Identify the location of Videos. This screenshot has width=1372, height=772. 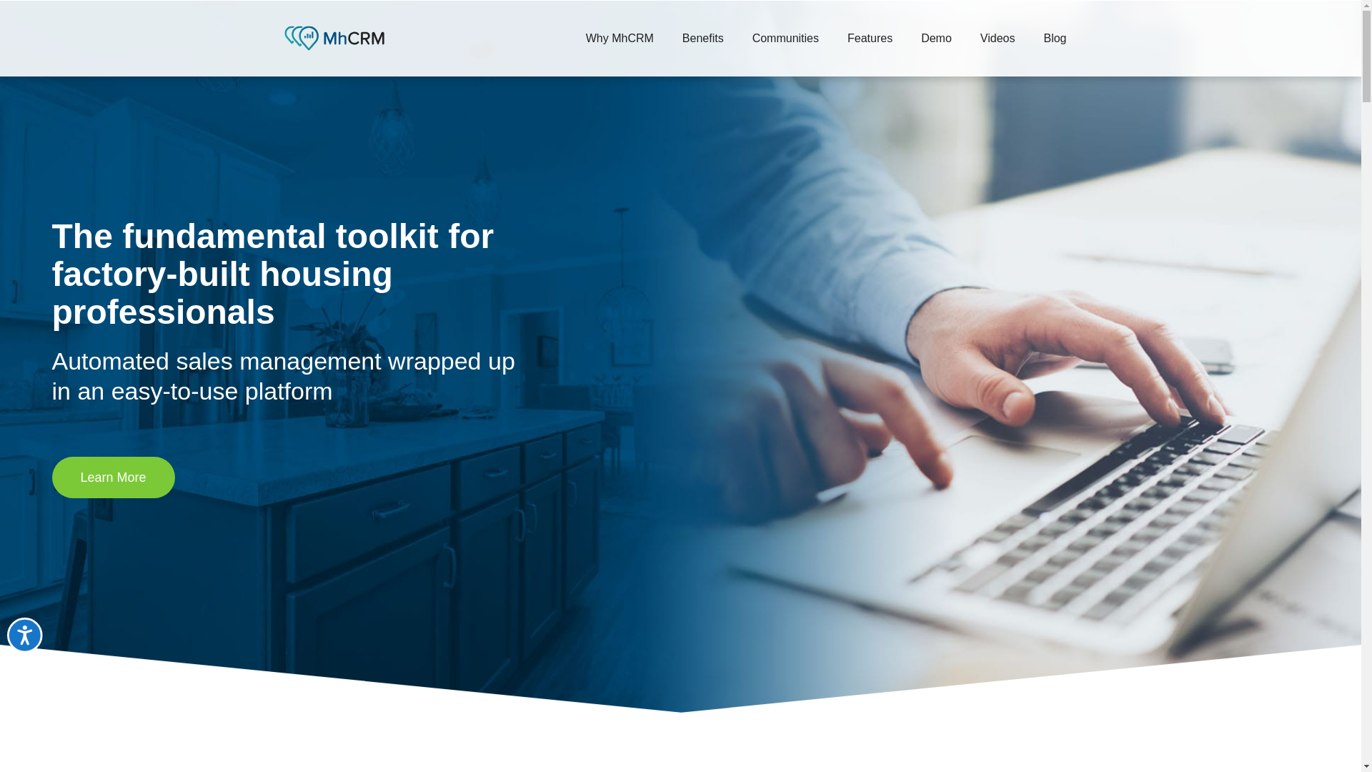
(998, 39).